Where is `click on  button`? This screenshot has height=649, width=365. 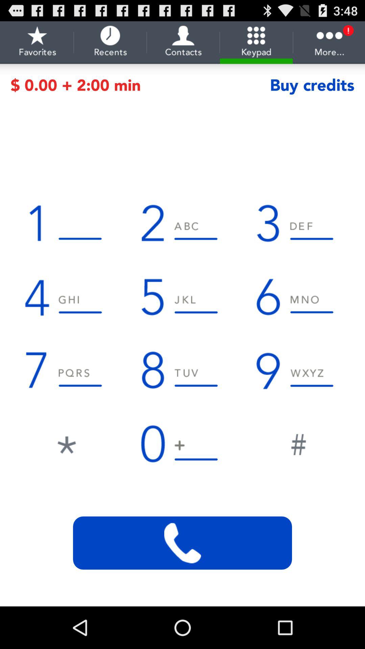
click on  button is located at coordinates (298, 443).